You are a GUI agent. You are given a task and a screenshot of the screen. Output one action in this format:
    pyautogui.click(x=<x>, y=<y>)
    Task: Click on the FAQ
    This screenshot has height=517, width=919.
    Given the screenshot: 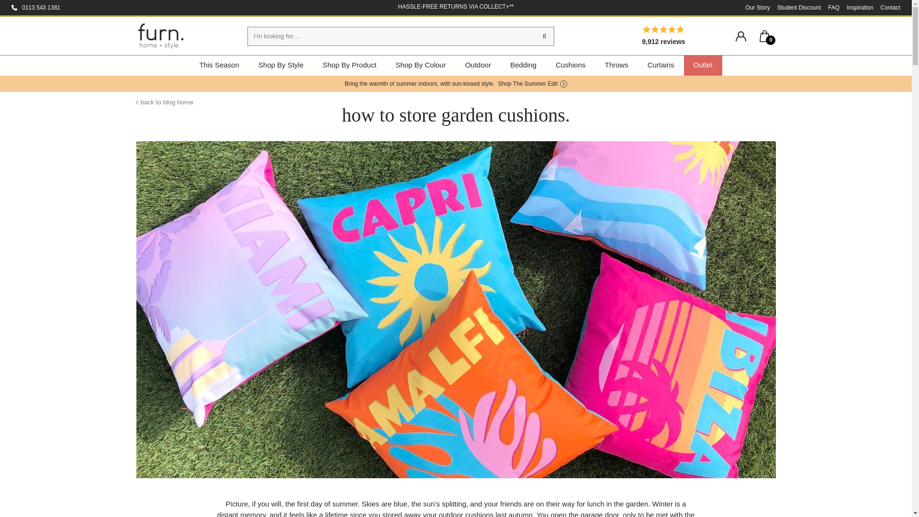 What is the action you would take?
    pyautogui.click(x=834, y=7)
    